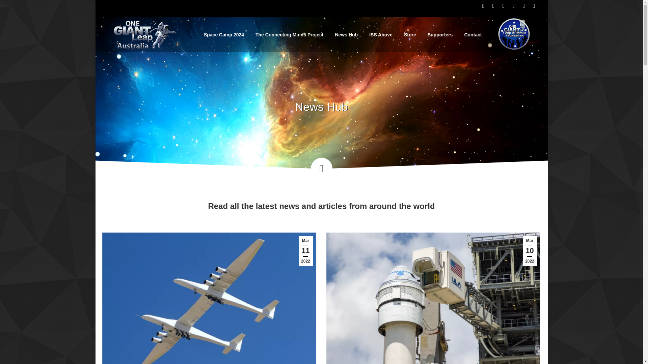 Image resolution: width=648 pixels, height=364 pixels. I want to click on Facebook page opens in new window, so click(493, 6).